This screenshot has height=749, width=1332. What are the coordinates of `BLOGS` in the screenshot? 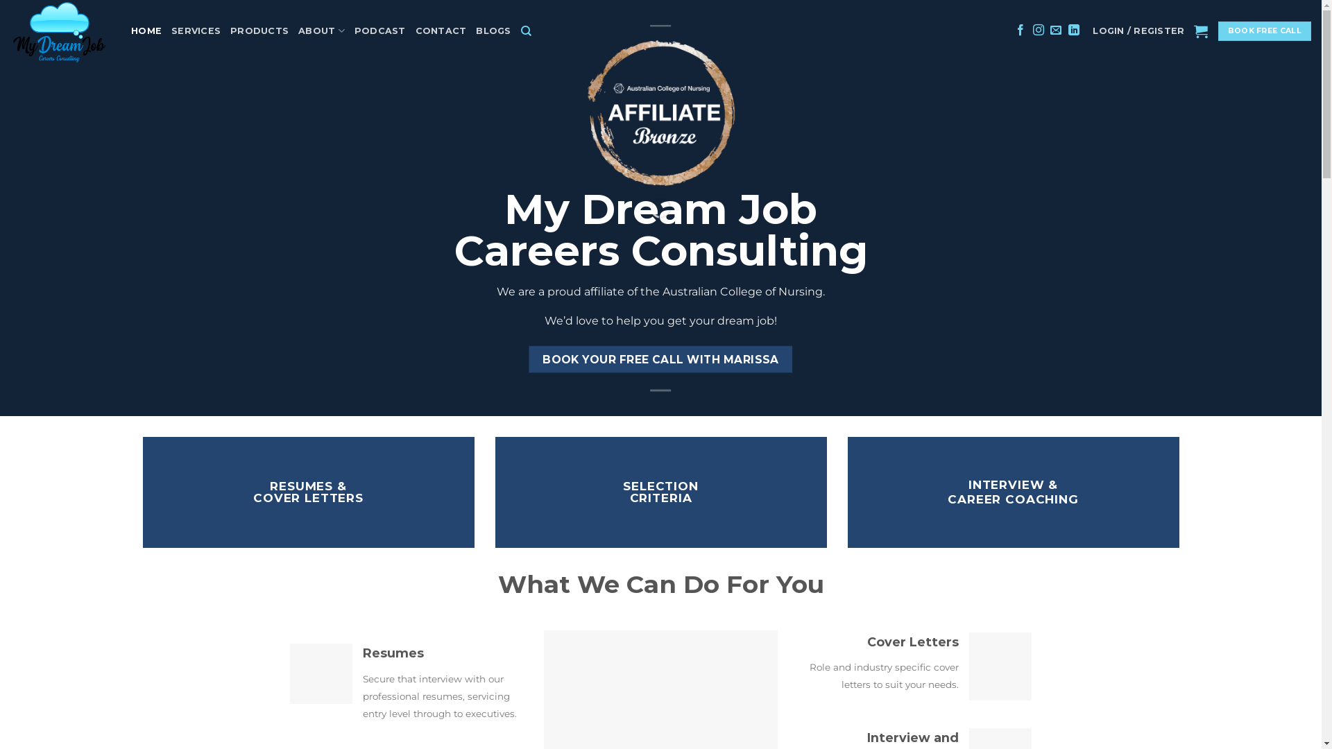 It's located at (493, 31).